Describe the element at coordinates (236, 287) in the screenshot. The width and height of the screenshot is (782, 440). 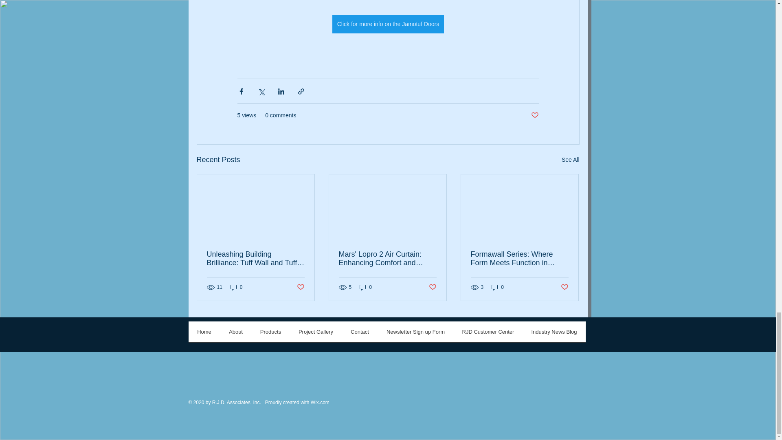
I see `0` at that location.